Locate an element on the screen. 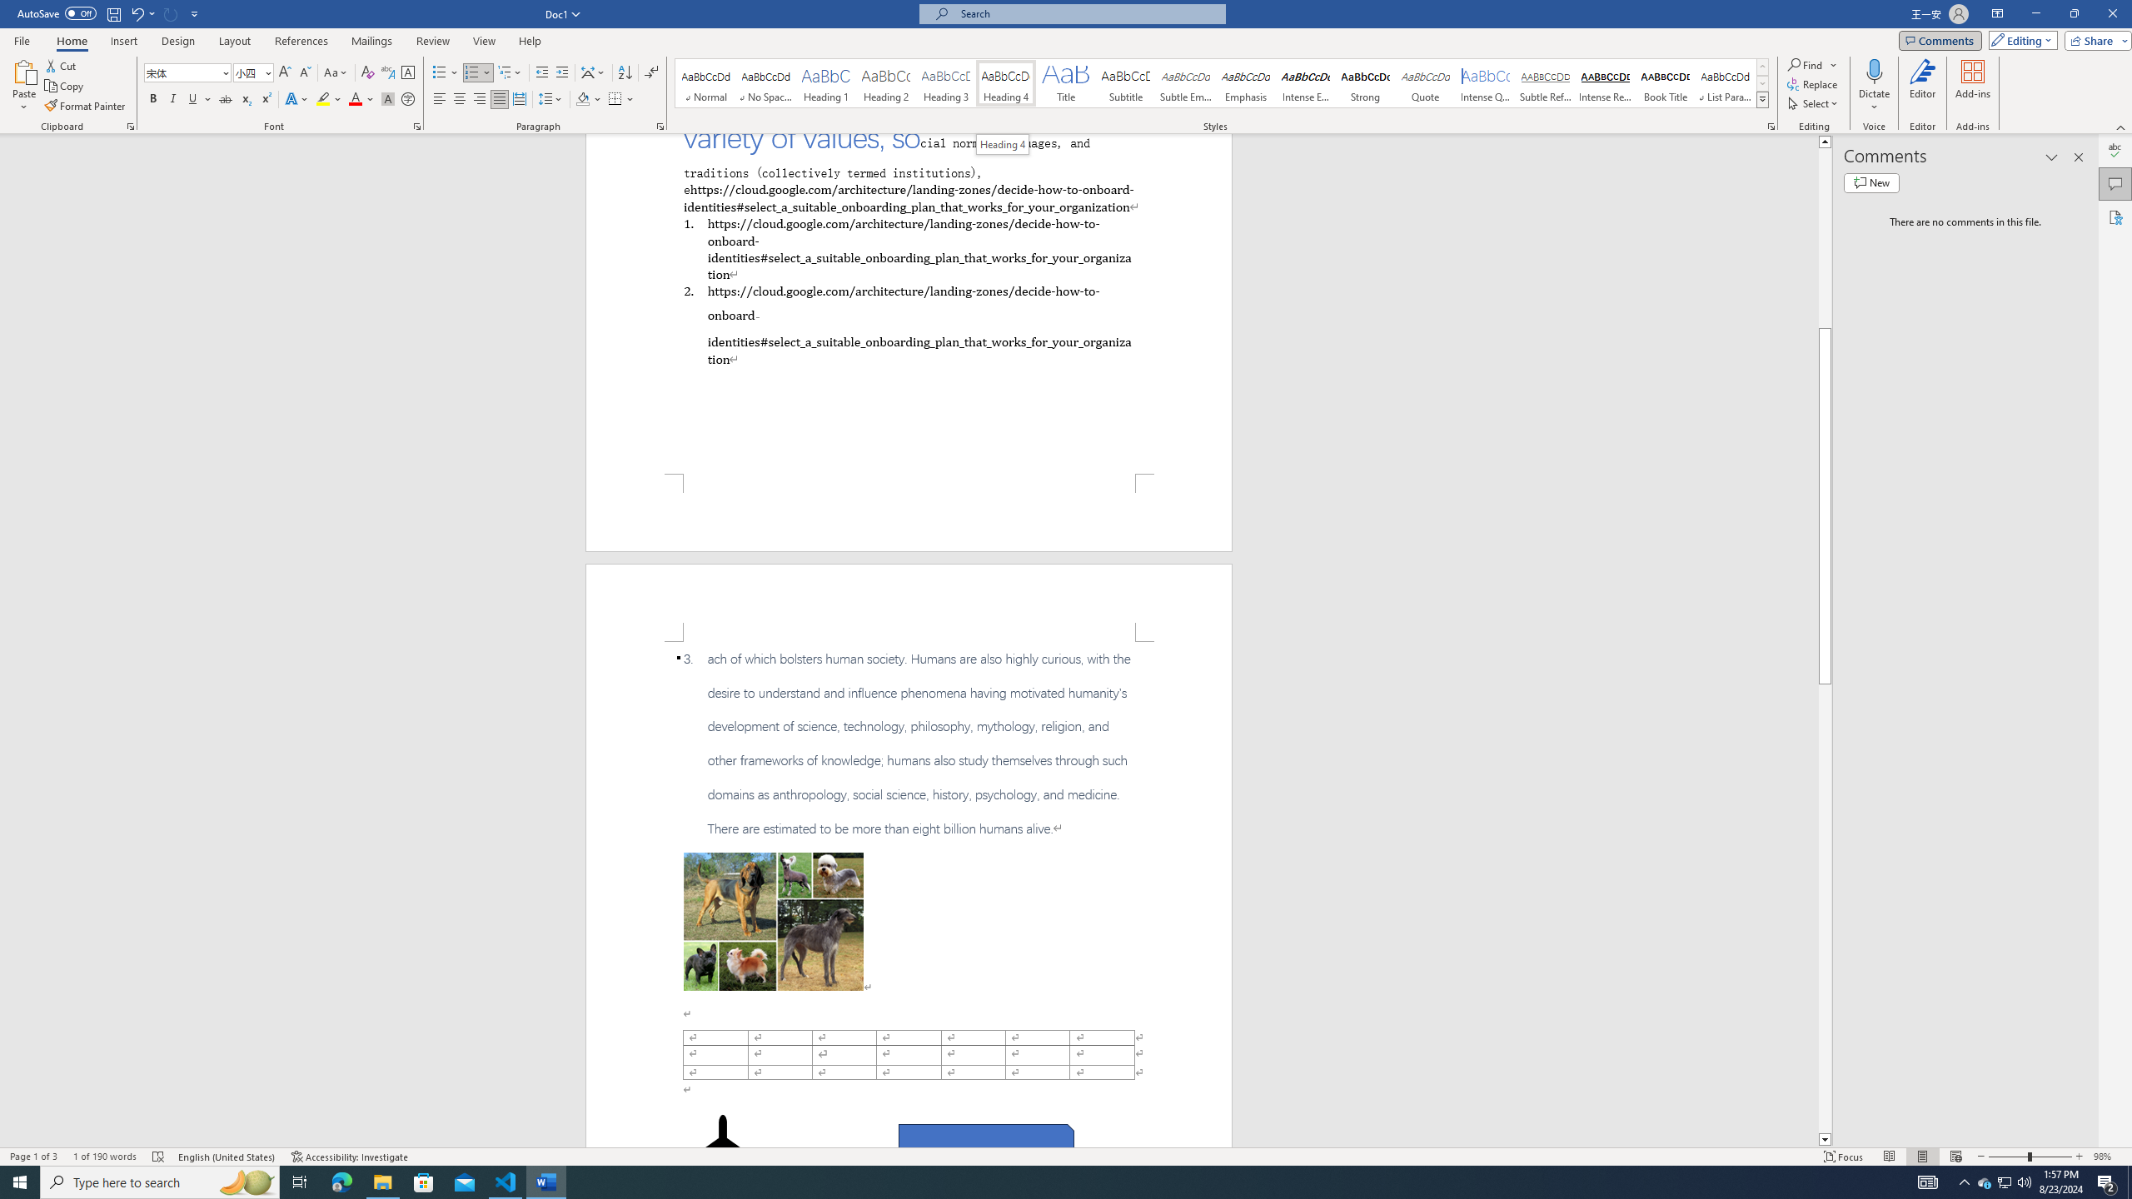 This screenshot has height=1199, width=2132. Minimize is located at coordinates (2035, 14).